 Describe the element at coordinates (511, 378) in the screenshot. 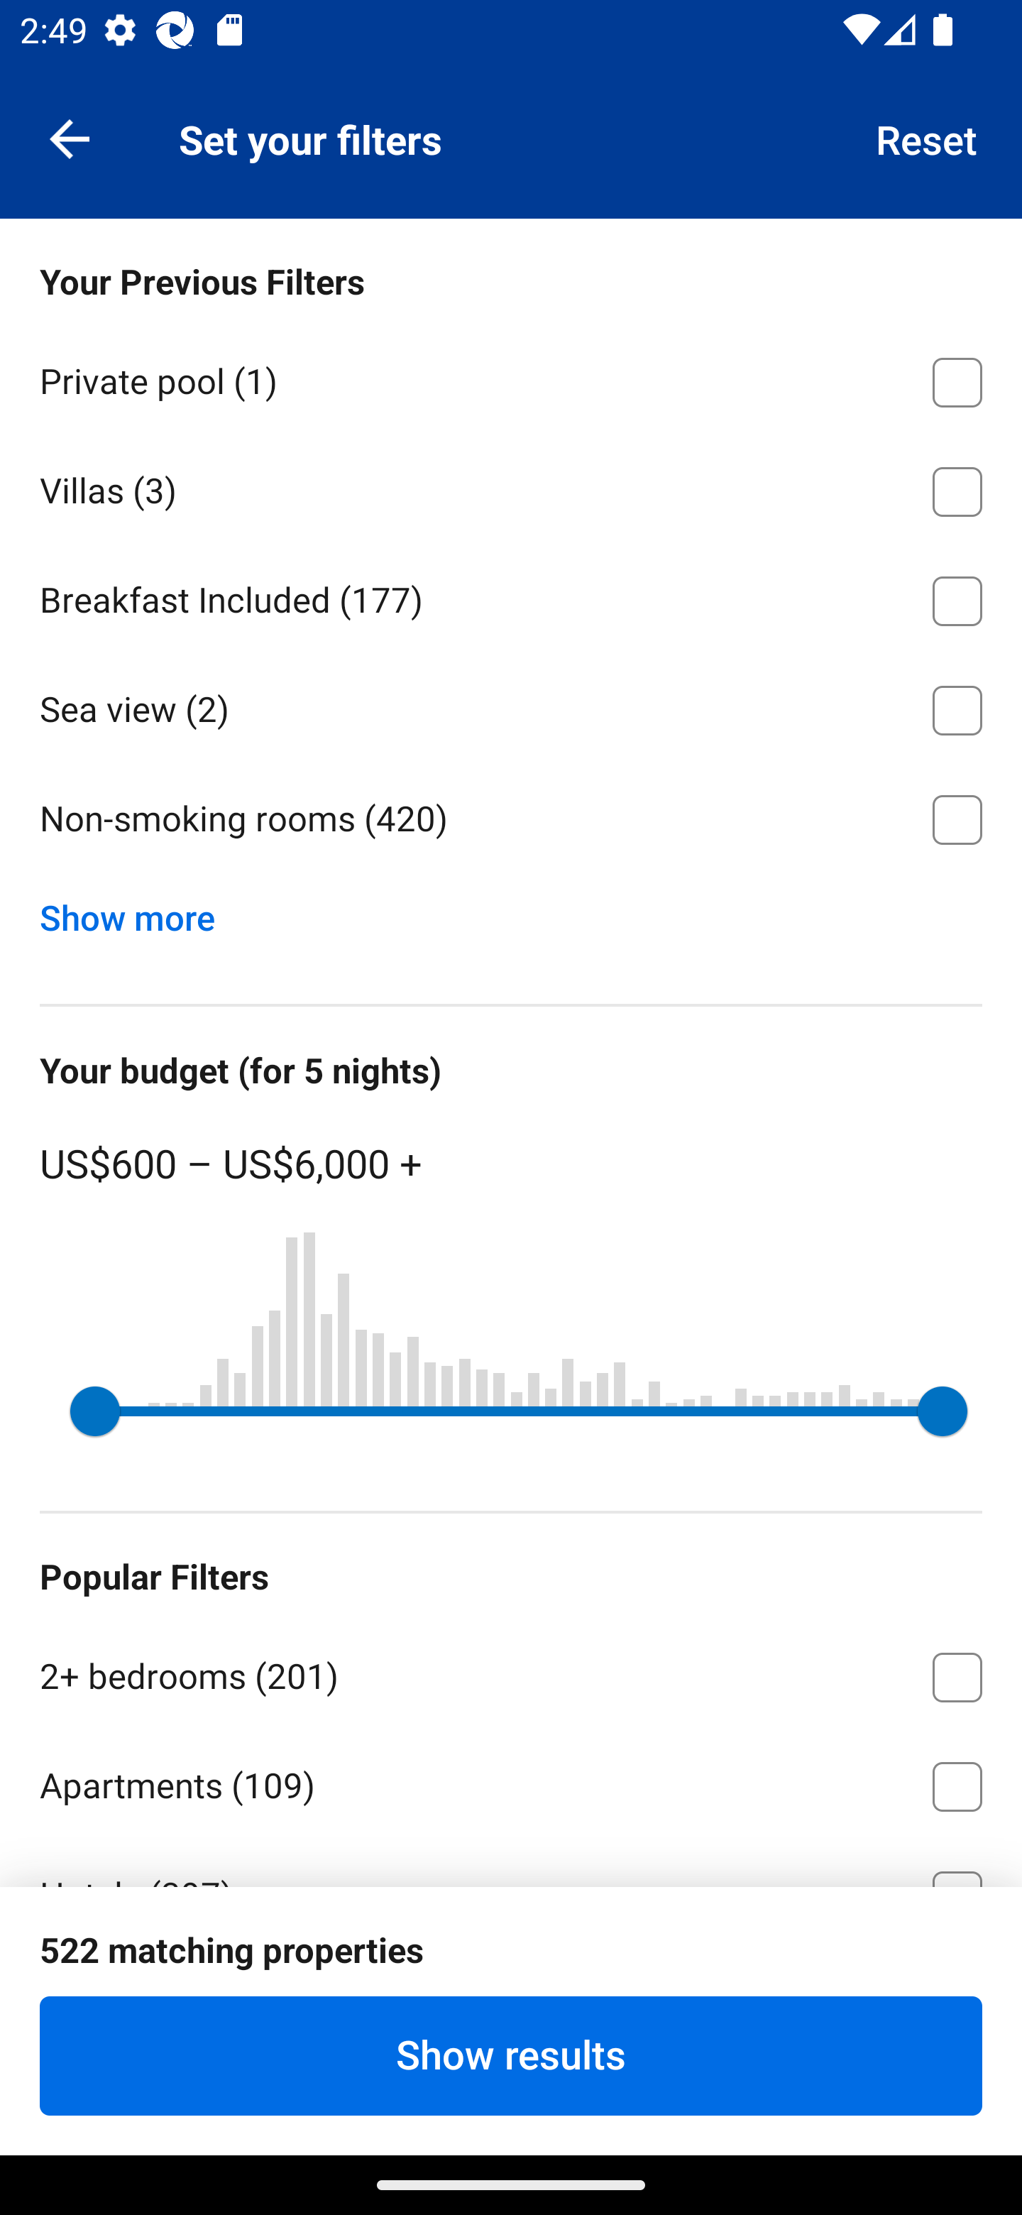

I see `Private pool ⁦(1)` at that location.